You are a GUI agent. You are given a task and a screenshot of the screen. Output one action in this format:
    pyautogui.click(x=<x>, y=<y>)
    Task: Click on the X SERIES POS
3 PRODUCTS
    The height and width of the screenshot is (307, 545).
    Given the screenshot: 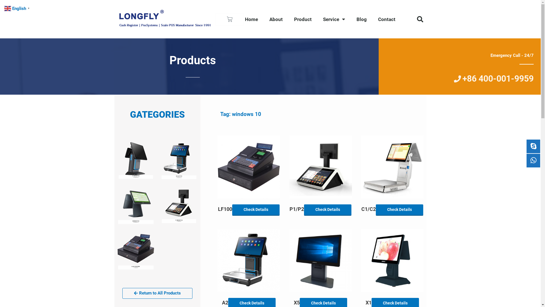 What is the action you would take?
    pyautogui.click(x=136, y=160)
    